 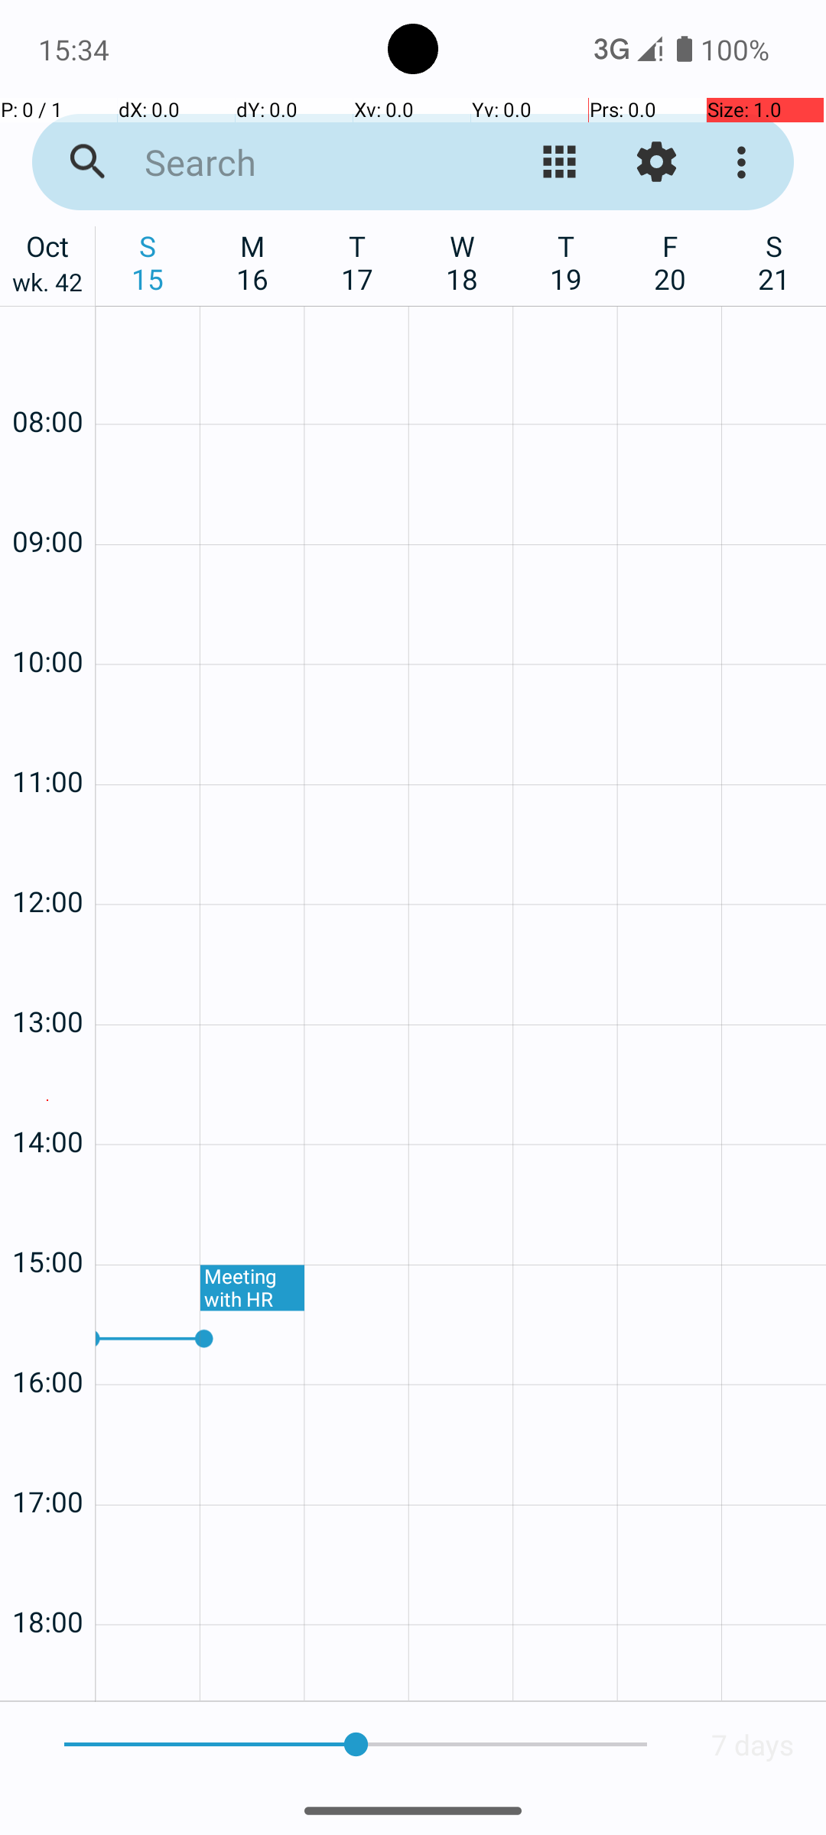 What do you see at coordinates (774, 262) in the screenshot?
I see `S
21` at bounding box center [774, 262].